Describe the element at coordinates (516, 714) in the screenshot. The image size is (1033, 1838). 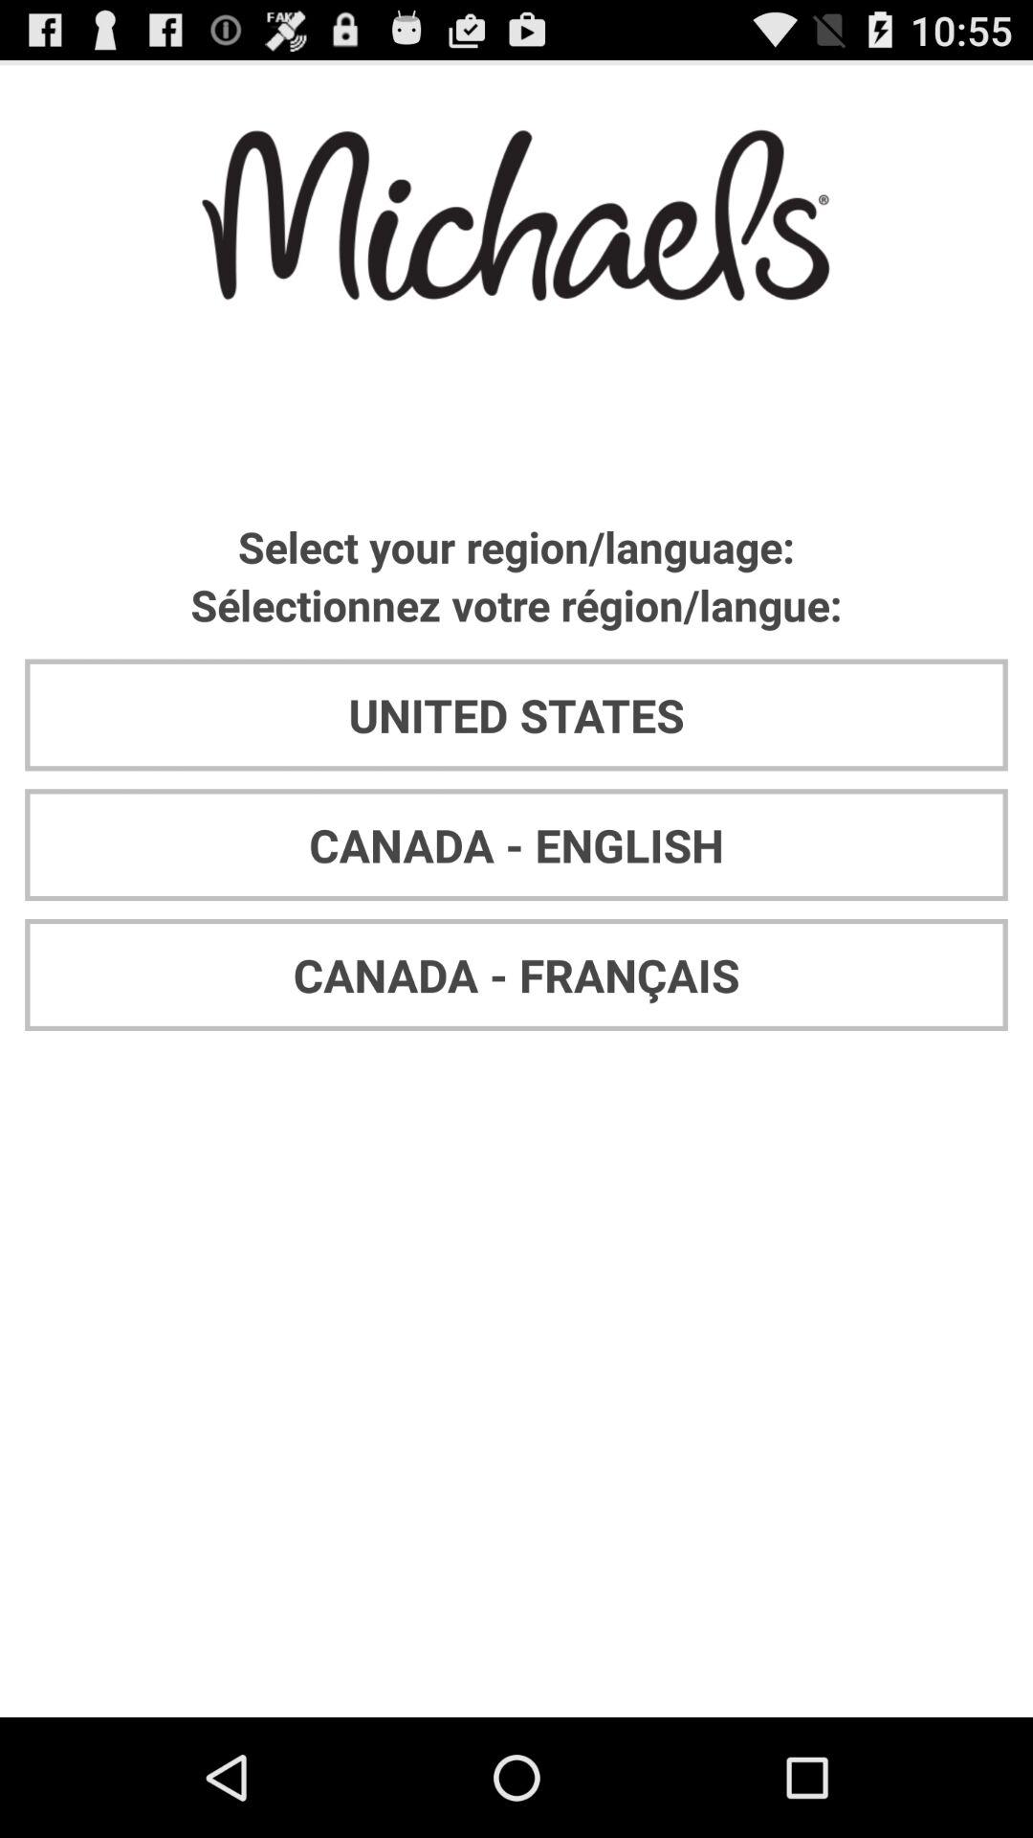
I see `choose item above the canada - english app` at that location.